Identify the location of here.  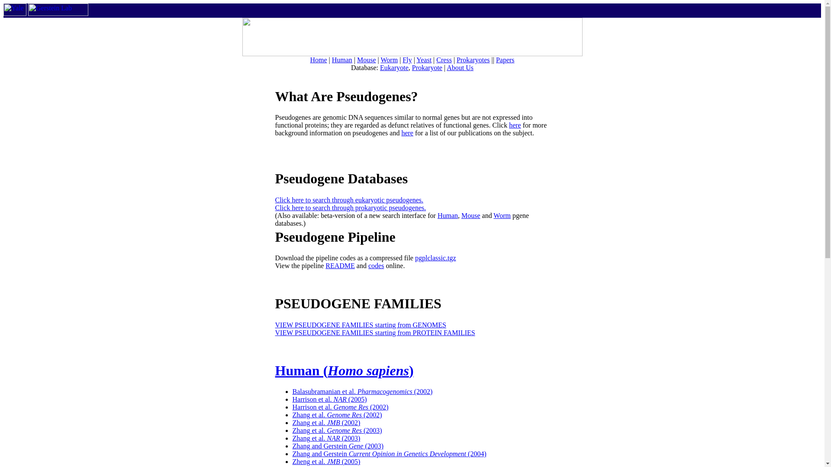
(407, 133).